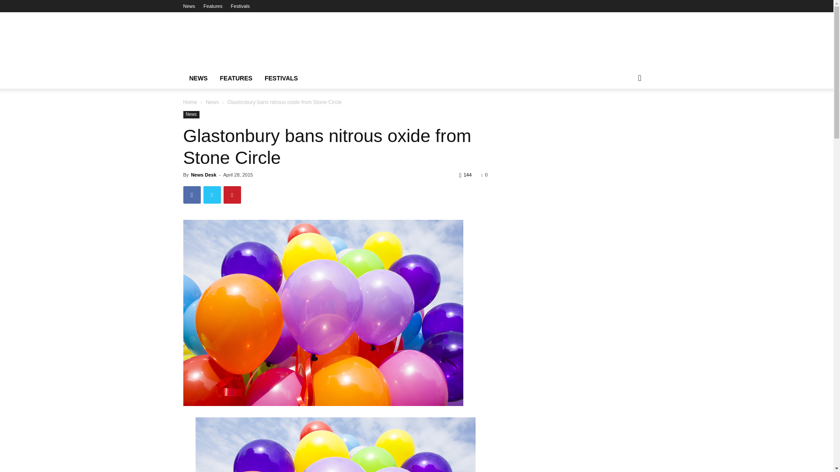 This screenshot has width=840, height=472. What do you see at coordinates (191, 115) in the screenshot?
I see `News` at bounding box center [191, 115].